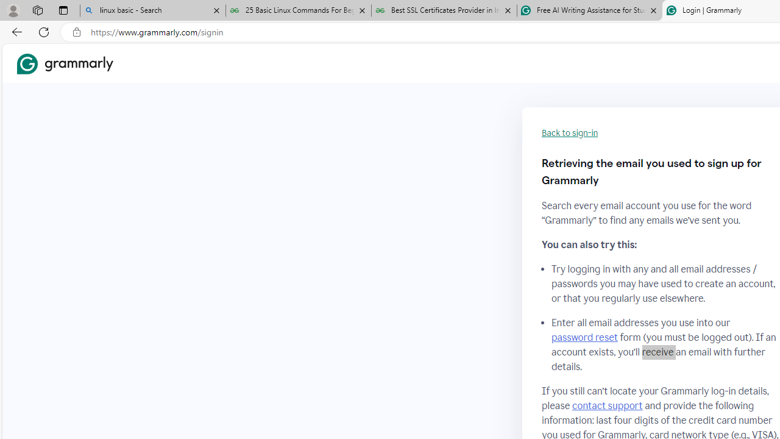 This screenshot has height=439, width=780. Describe the element at coordinates (607, 405) in the screenshot. I see `contact support` at that location.